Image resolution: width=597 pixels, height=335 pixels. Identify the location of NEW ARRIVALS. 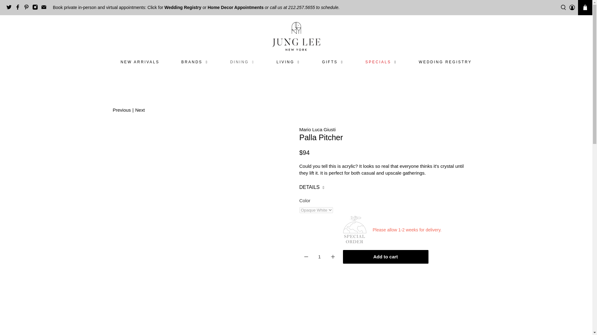
(140, 62).